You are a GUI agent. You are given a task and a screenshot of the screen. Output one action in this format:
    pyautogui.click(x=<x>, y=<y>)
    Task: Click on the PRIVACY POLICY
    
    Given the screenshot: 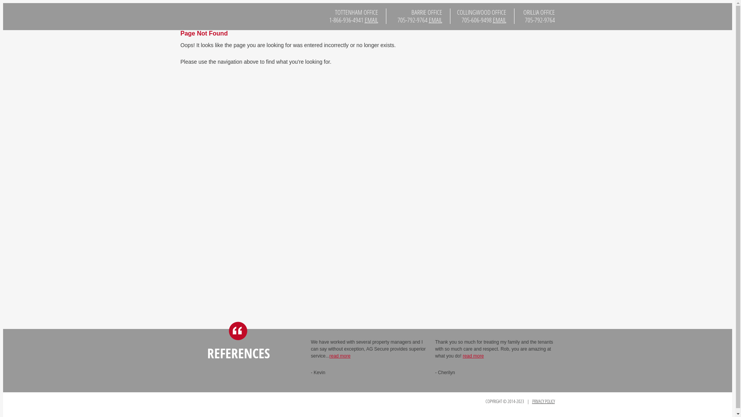 What is the action you would take?
    pyautogui.click(x=543, y=398)
    